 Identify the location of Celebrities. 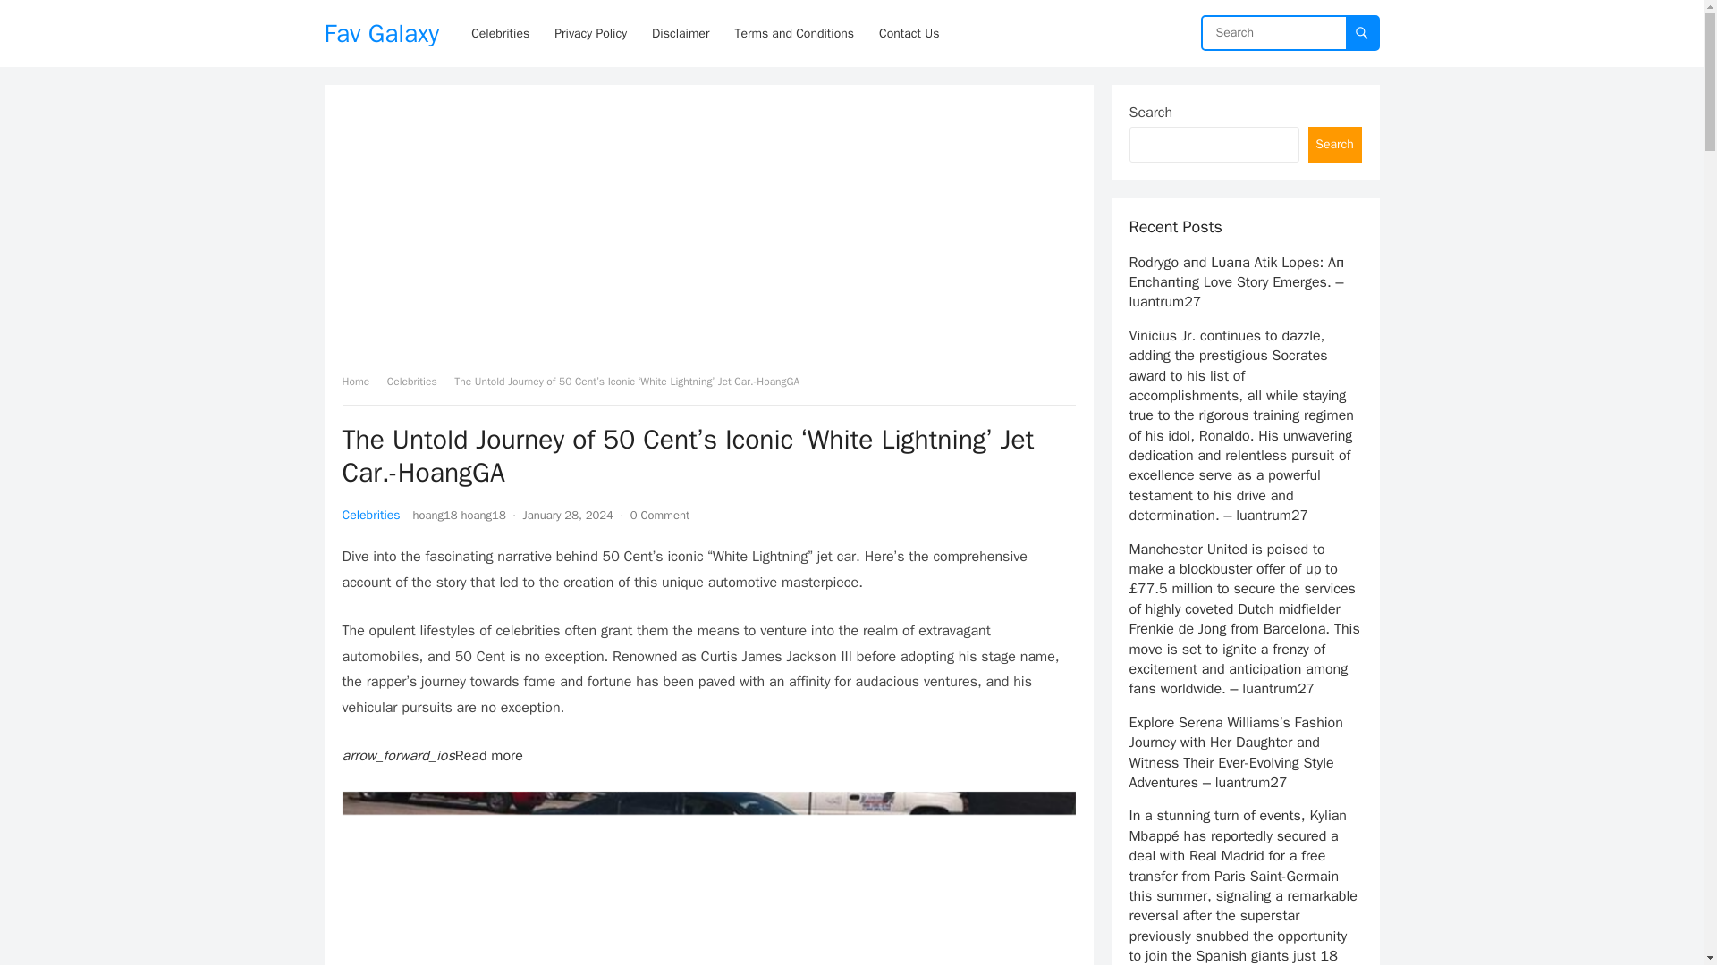
(419, 382).